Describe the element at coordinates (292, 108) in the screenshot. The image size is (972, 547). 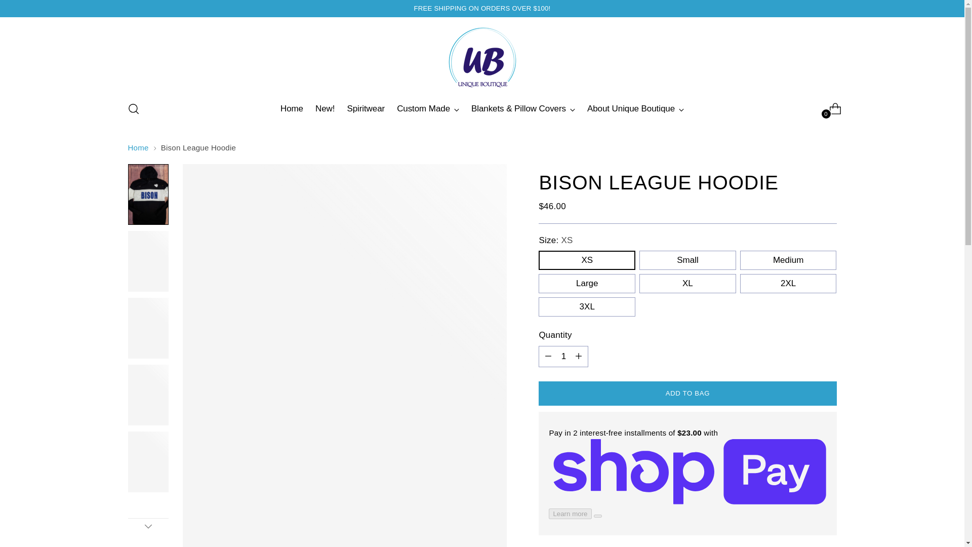
I see `Home` at that location.